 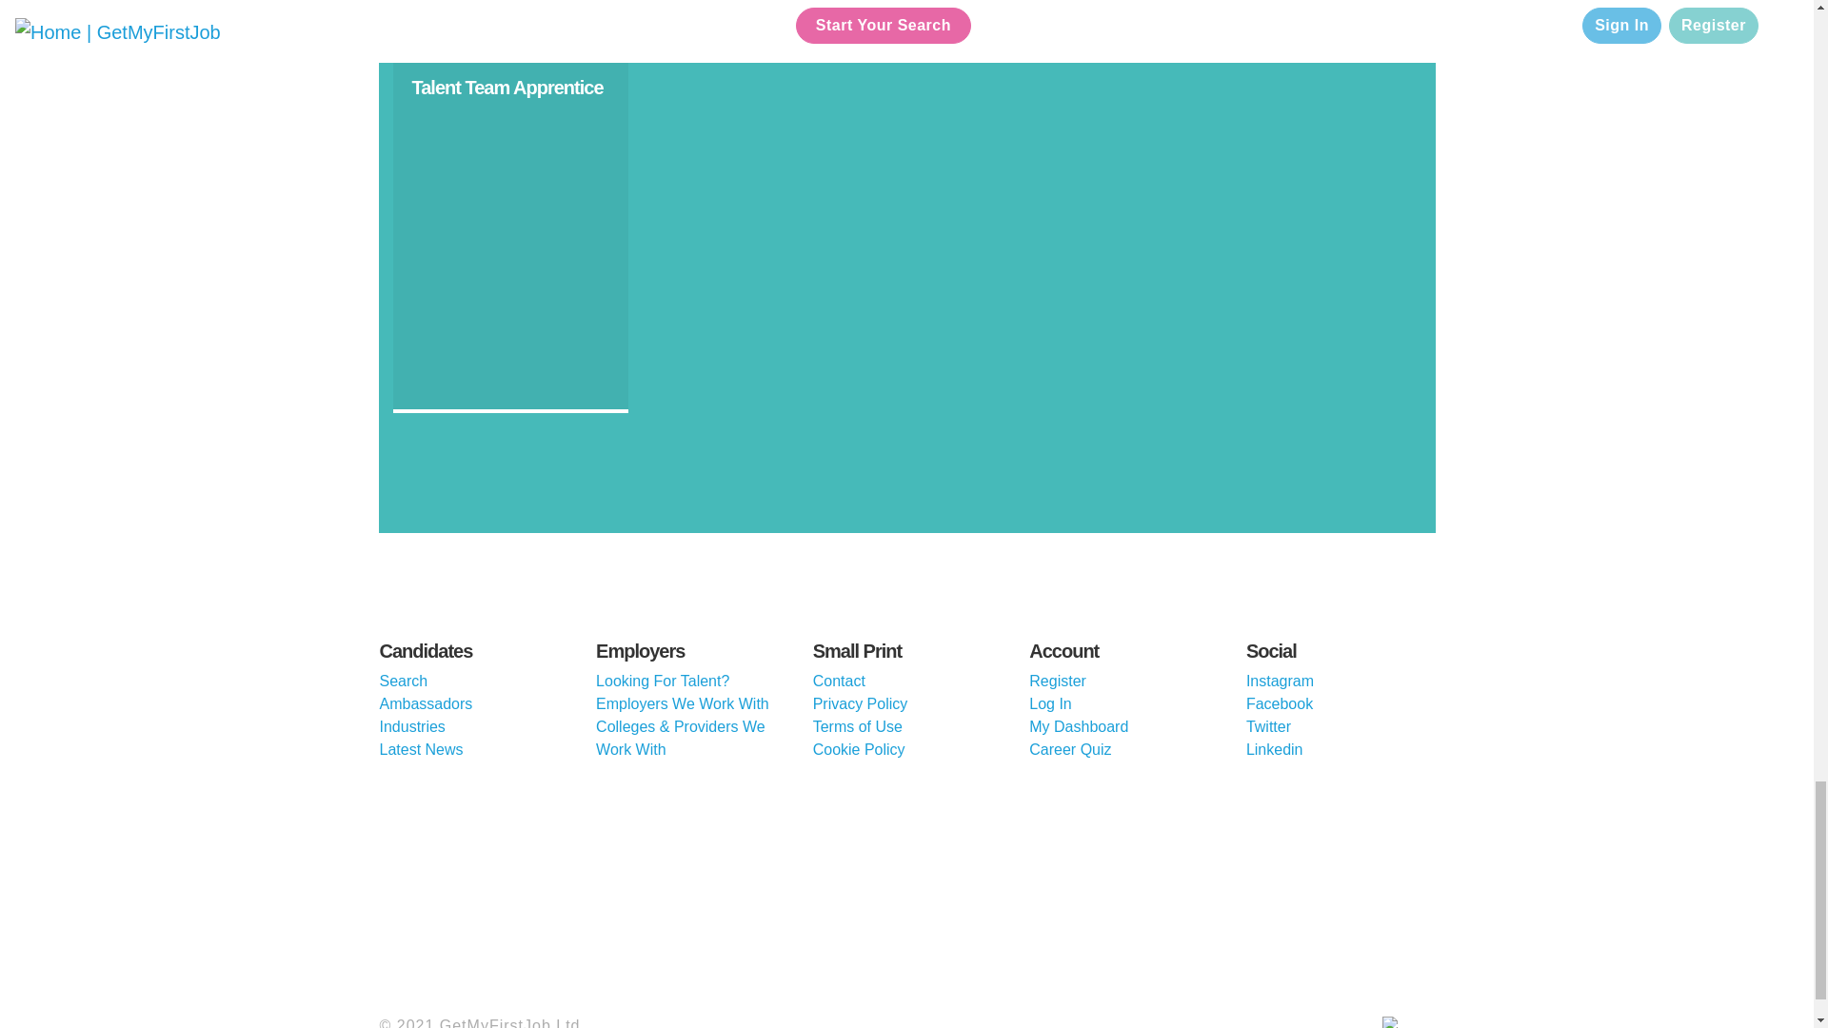 What do you see at coordinates (420, 748) in the screenshot?
I see `Latest News` at bounding box center [420, 748].